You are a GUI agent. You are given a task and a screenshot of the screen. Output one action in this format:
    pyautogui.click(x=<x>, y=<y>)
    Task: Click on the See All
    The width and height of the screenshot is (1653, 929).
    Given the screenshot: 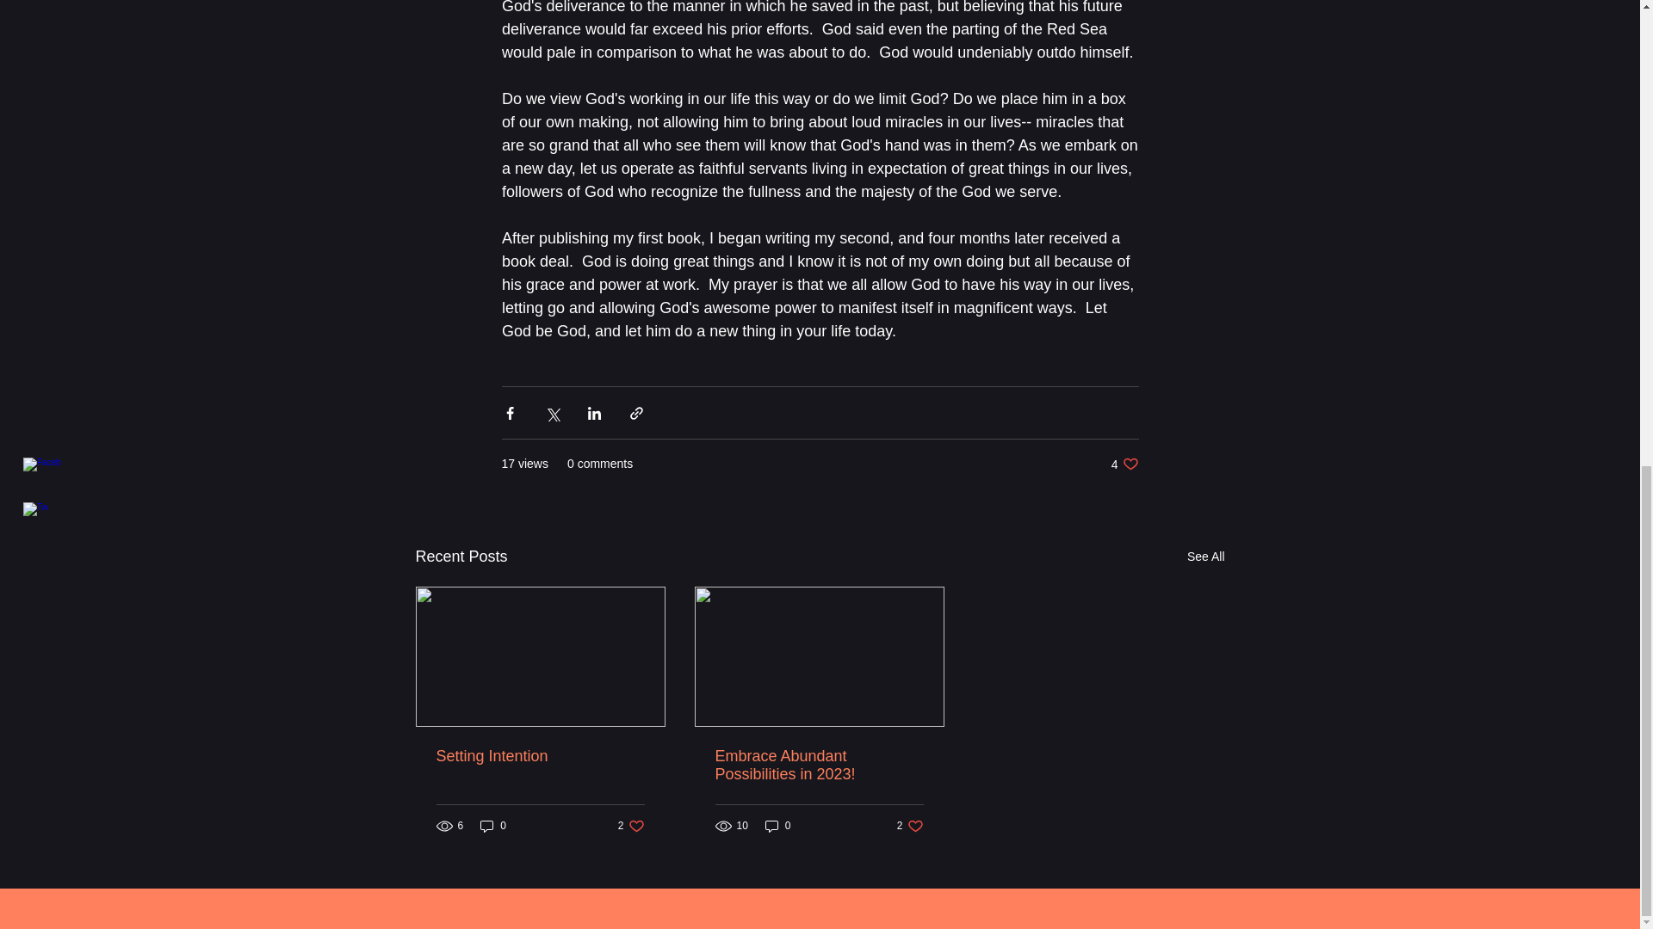 What is the action you would take?
    pyautogui.click(x=1205, y=557)
    